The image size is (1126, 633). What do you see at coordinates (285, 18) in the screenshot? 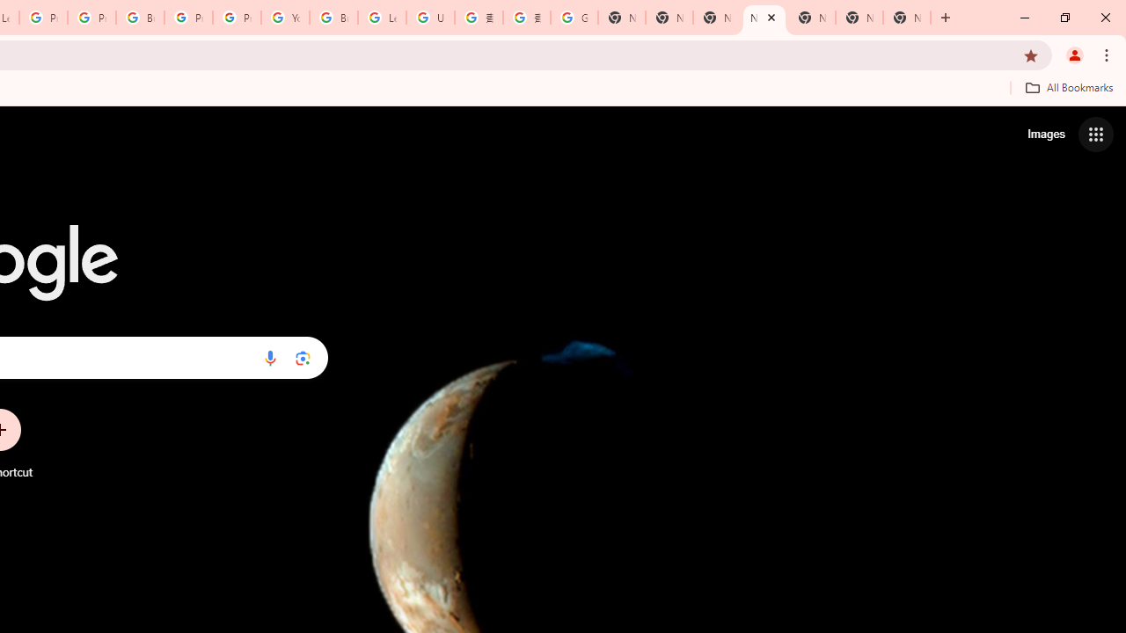
I see `YouTube` at bounding box center [285, 18].